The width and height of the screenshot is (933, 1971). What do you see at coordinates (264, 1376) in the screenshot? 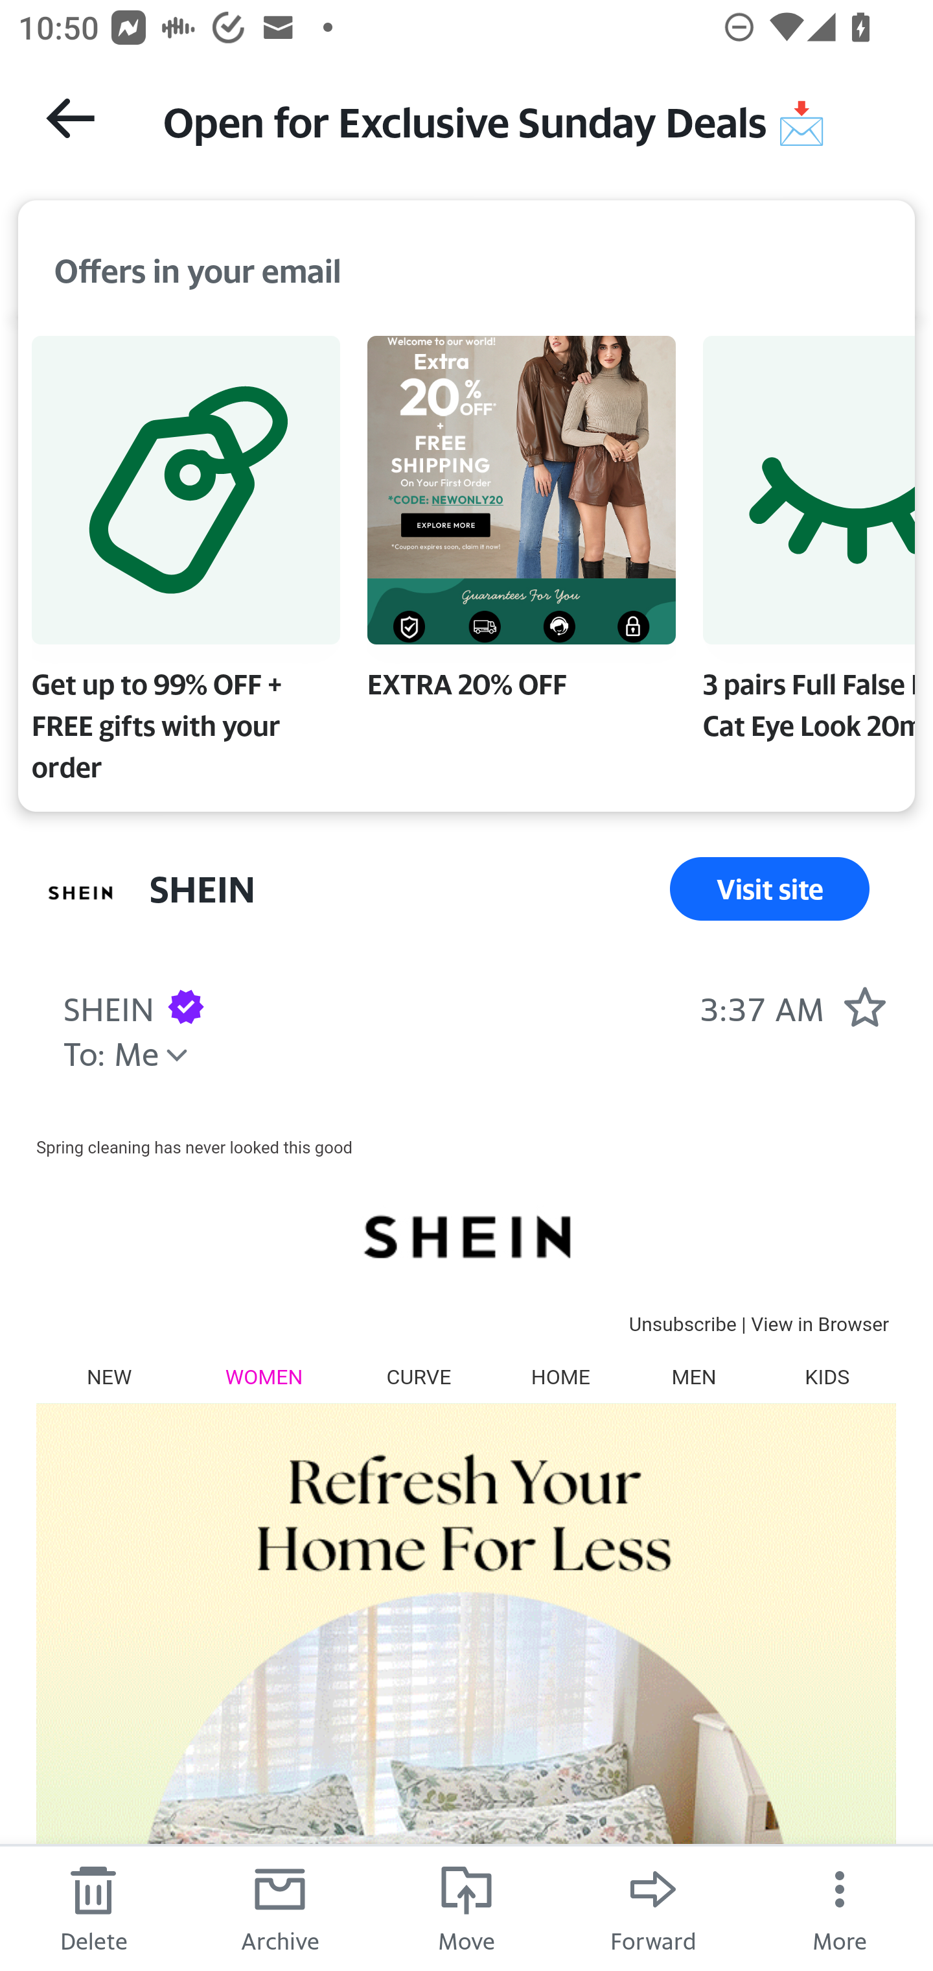
I see `WOMEN` at bounding box center [264, 1376].